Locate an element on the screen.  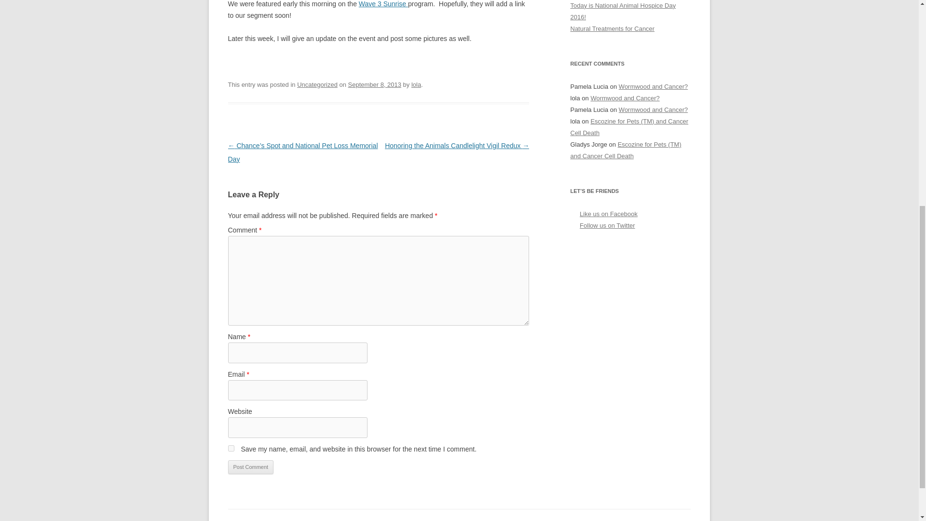
Wormwood and Cancer? is located at coordinates (625, 97).